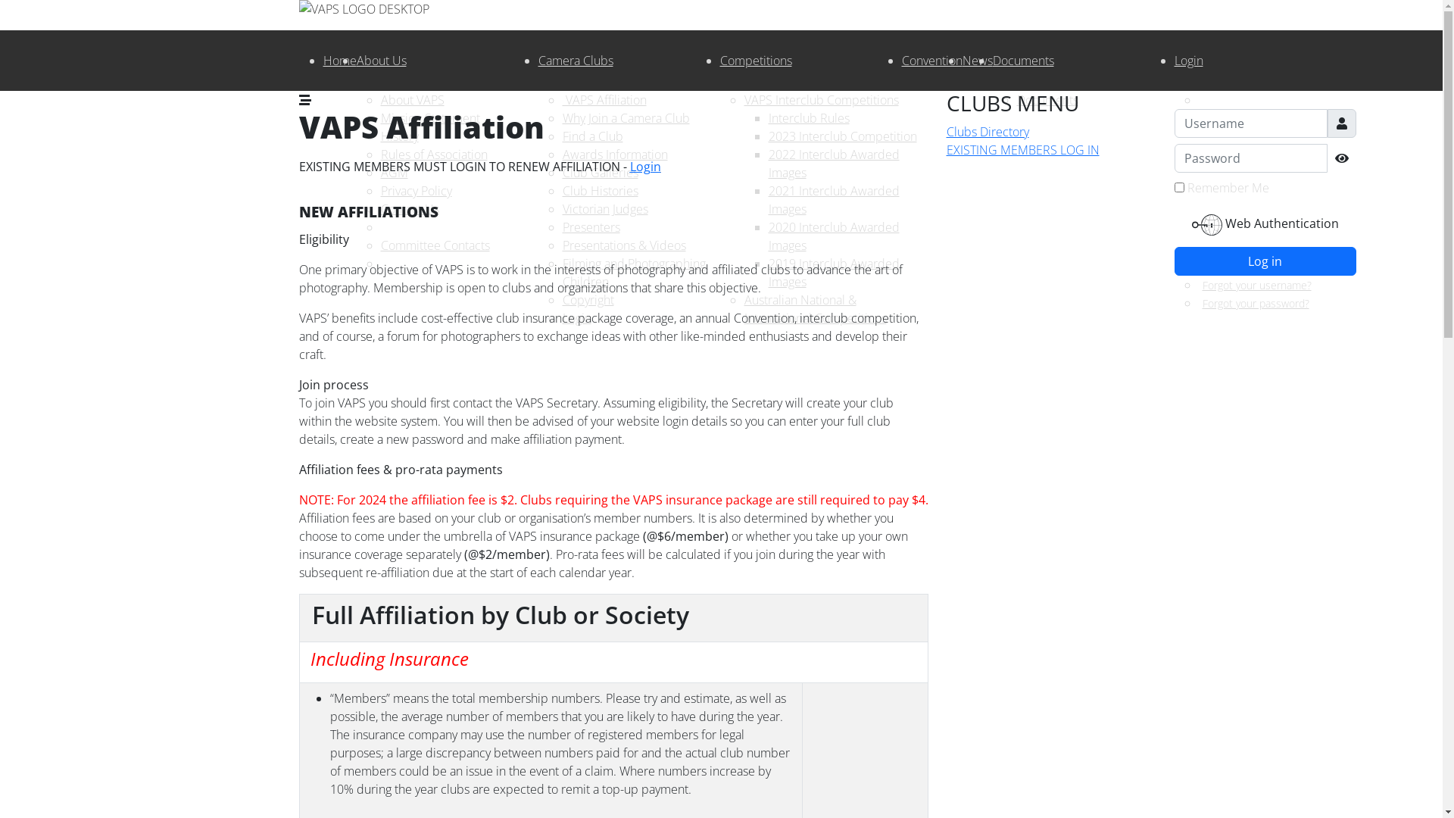 The height and width of the screenshot is (818, 1454). Describe the element at coordinates (821, 100) in the screenshot. I see `VAPS Interclub Competitions` at that location.